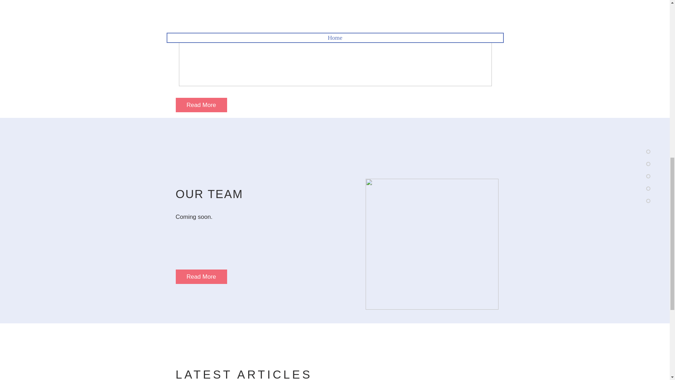 The width and height of the screenshot is (675, 380). What do you see at coordinates (201, 277) in the screenshot?
I see `Read More` at bounding box center [201, 277].